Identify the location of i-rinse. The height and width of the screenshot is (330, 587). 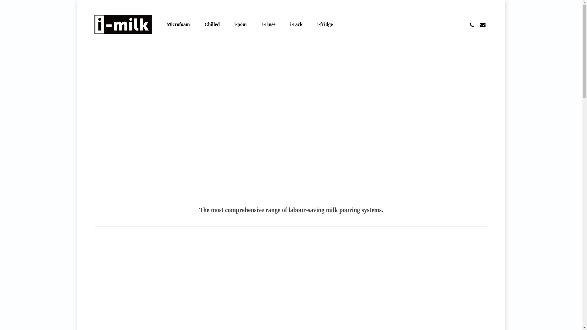
(269, 24).